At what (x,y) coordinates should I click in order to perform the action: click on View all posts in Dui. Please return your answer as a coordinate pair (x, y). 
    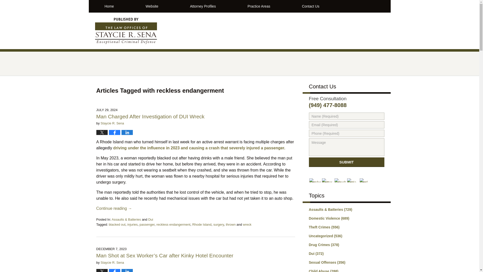
    Looking at the image, I should click on (150, 220).